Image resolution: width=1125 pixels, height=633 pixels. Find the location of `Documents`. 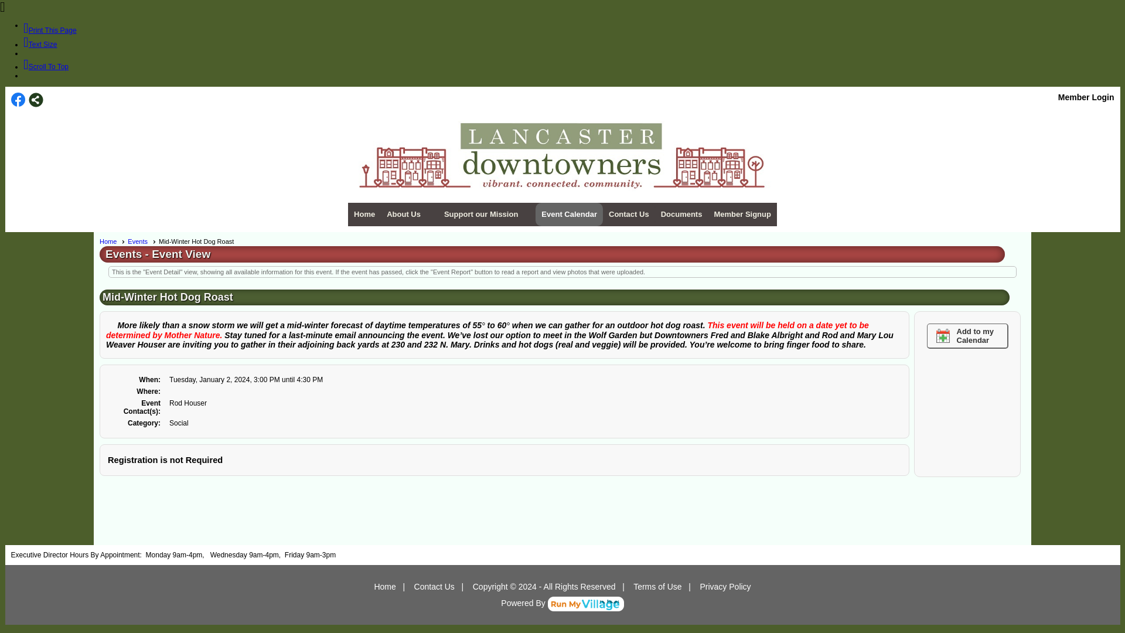

Documents is located at coordinates (681, 214).